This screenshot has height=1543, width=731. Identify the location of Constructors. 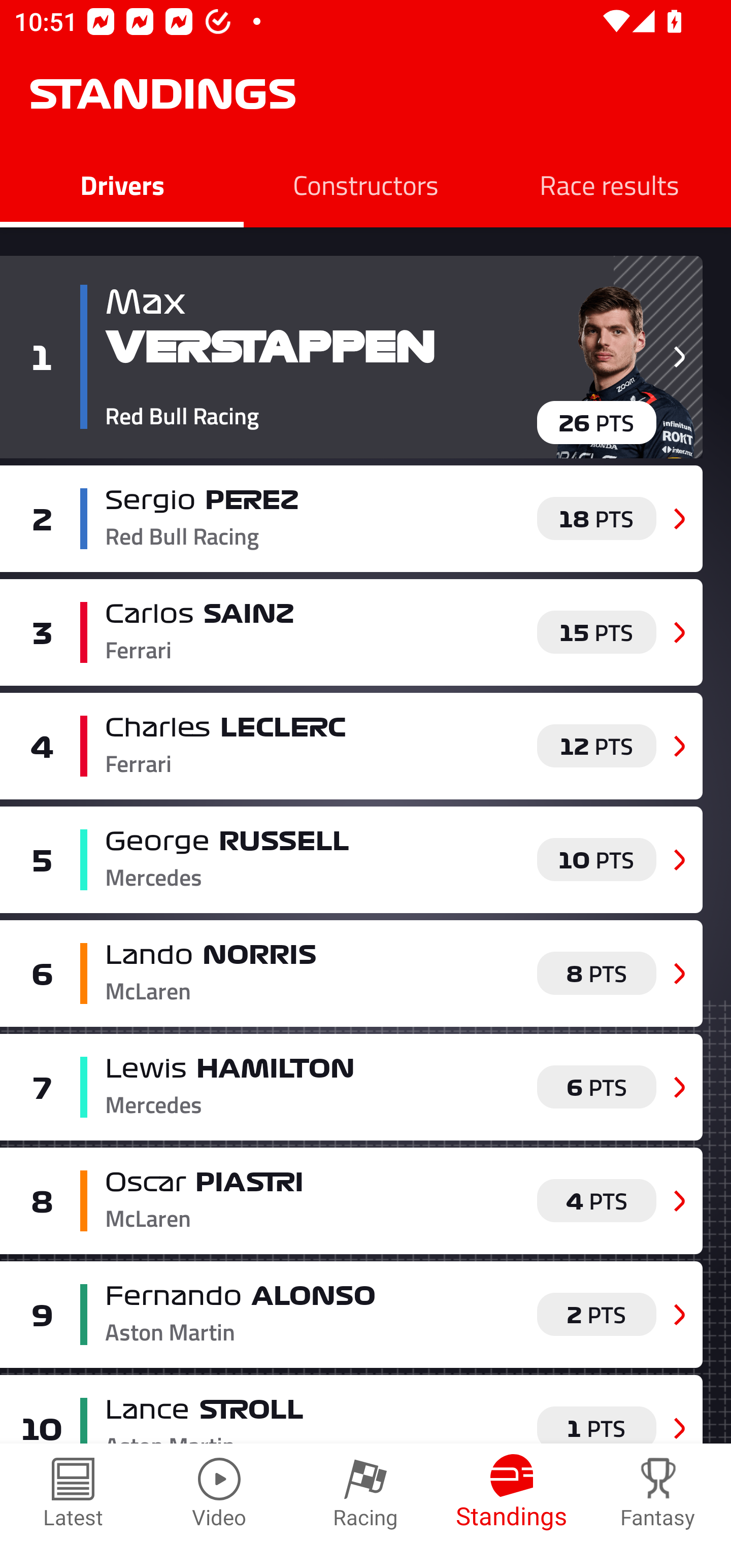
(365, 184).